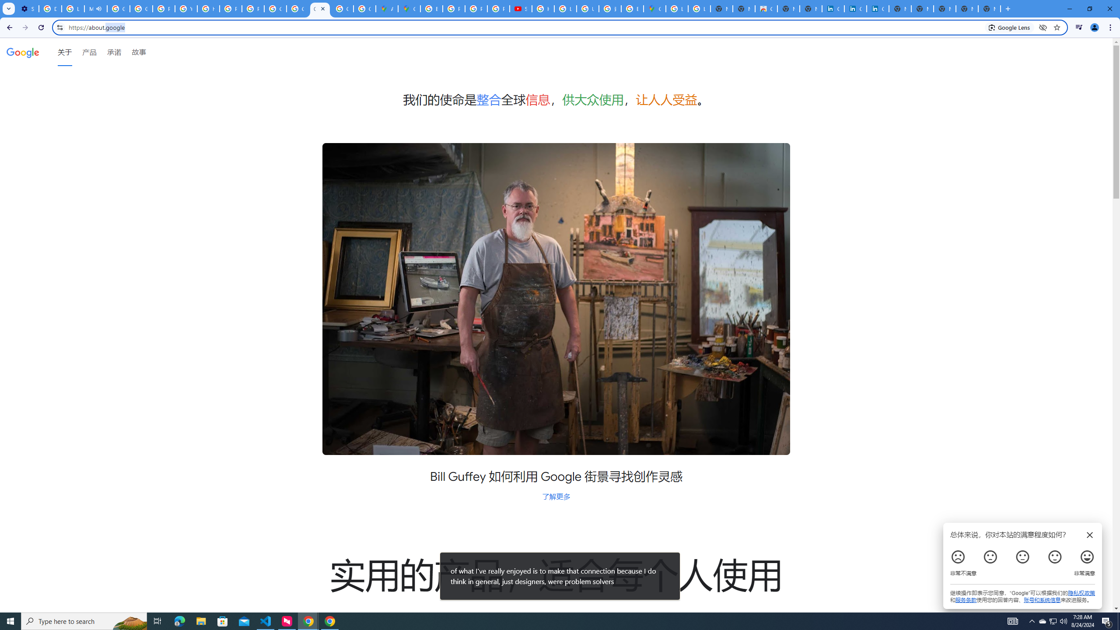 The height and width of the screenshot is (630, 1120). I want to click on Google Maps, so click(654, 9).